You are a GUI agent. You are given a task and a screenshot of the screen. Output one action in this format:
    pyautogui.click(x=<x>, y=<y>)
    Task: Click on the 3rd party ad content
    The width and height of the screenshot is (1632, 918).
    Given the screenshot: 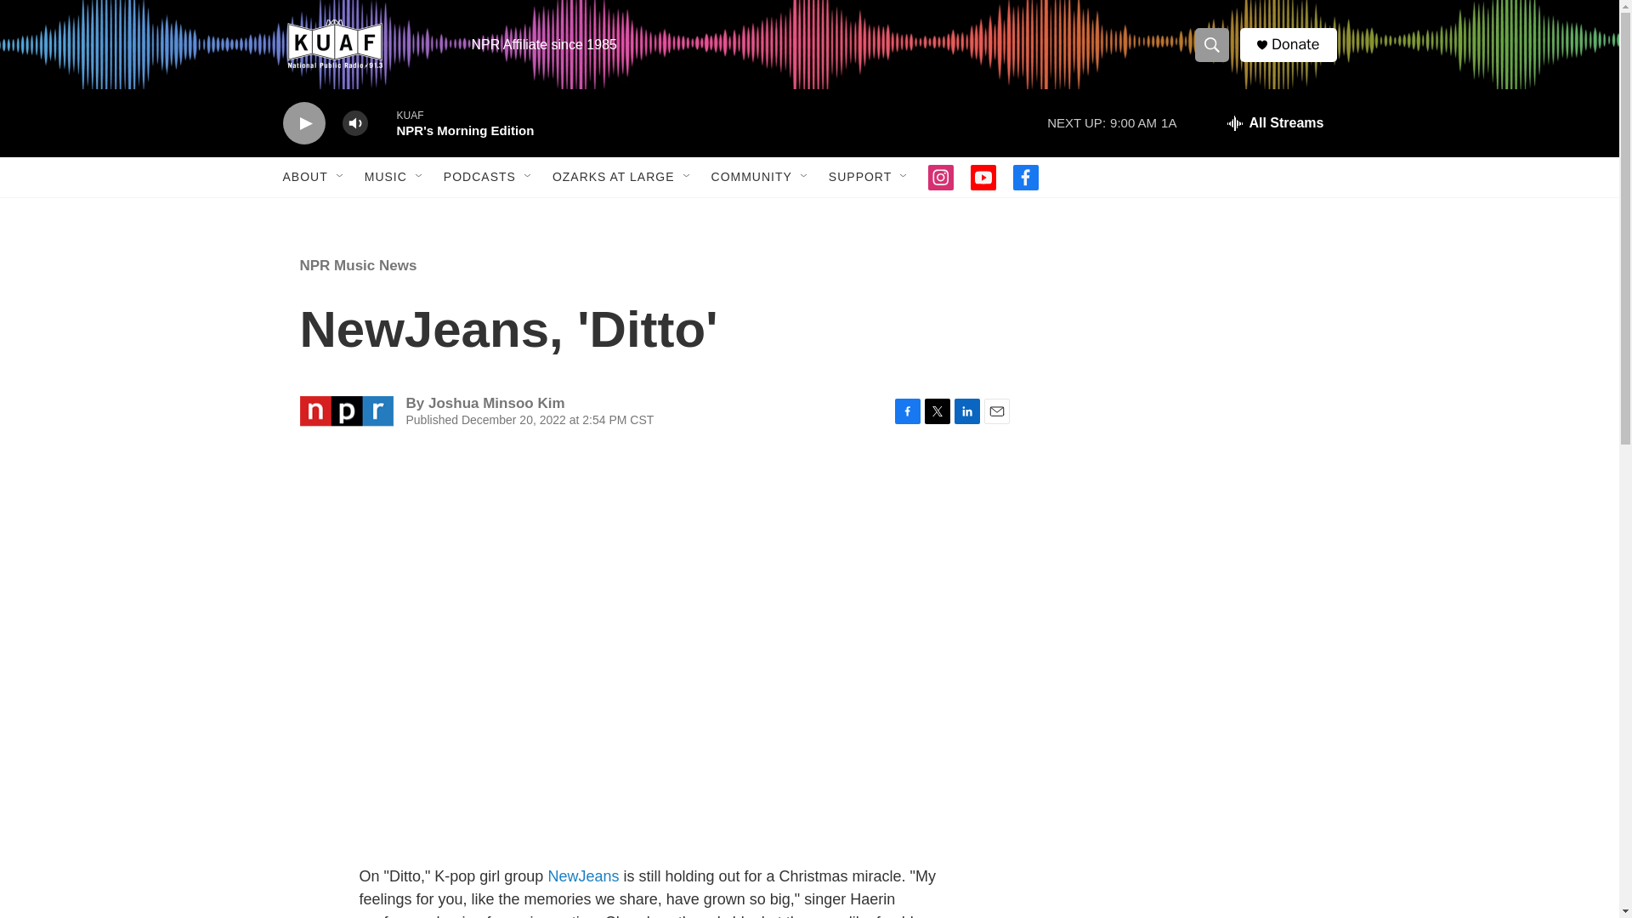 What is the action you would take?
    pyautogui.click(x=1191, y=355)
    